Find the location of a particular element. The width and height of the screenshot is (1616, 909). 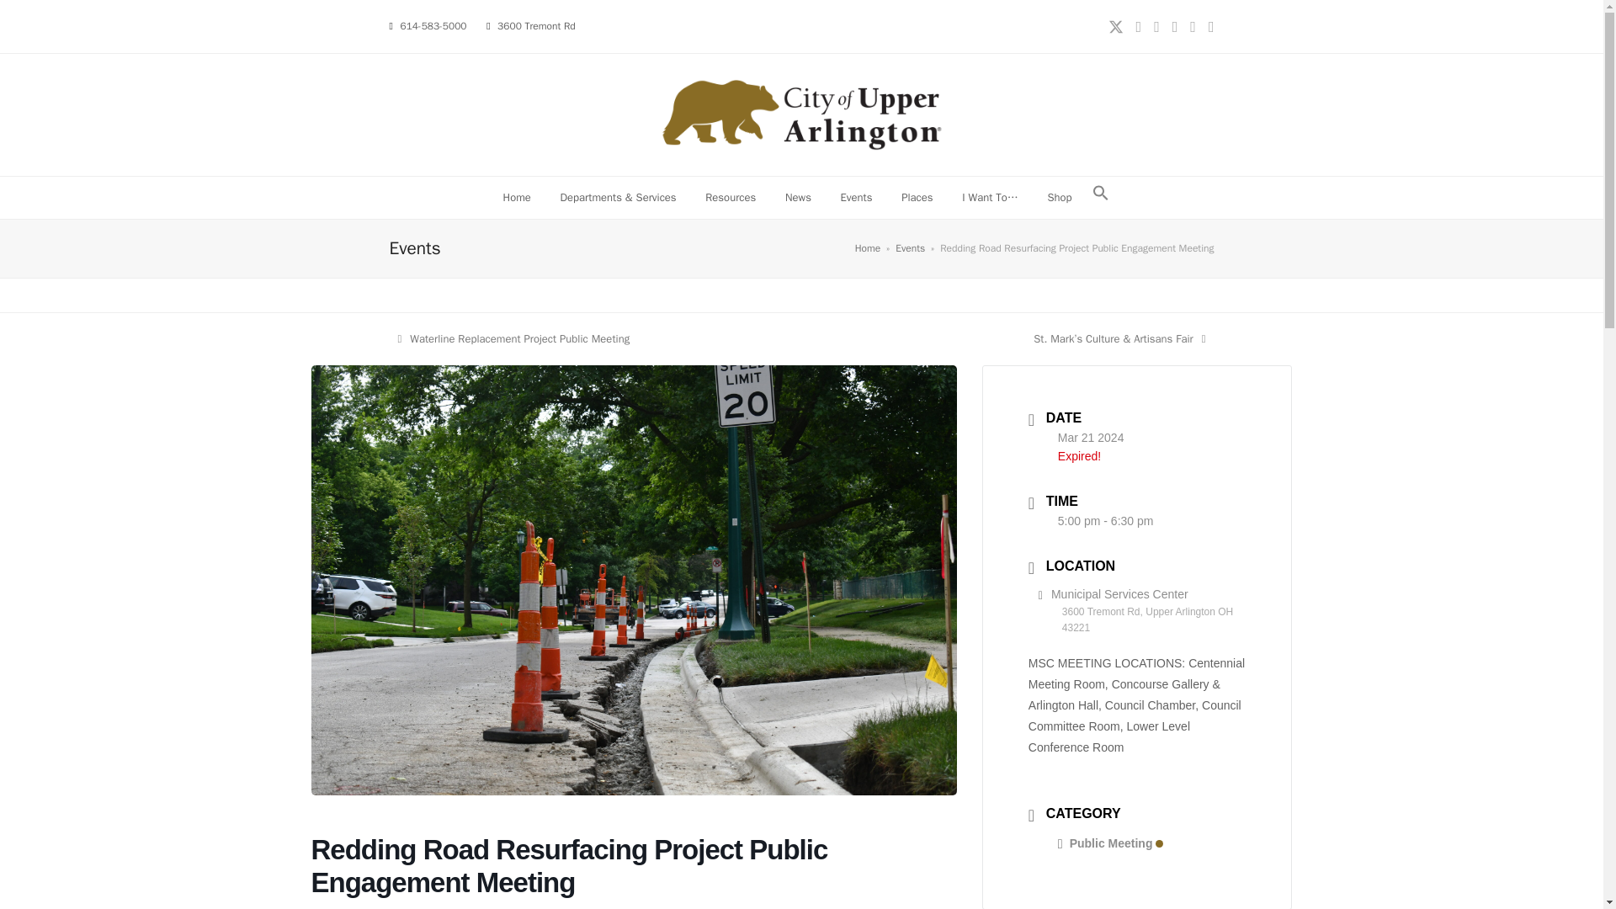

Resources is located at coordinates (731, 197).